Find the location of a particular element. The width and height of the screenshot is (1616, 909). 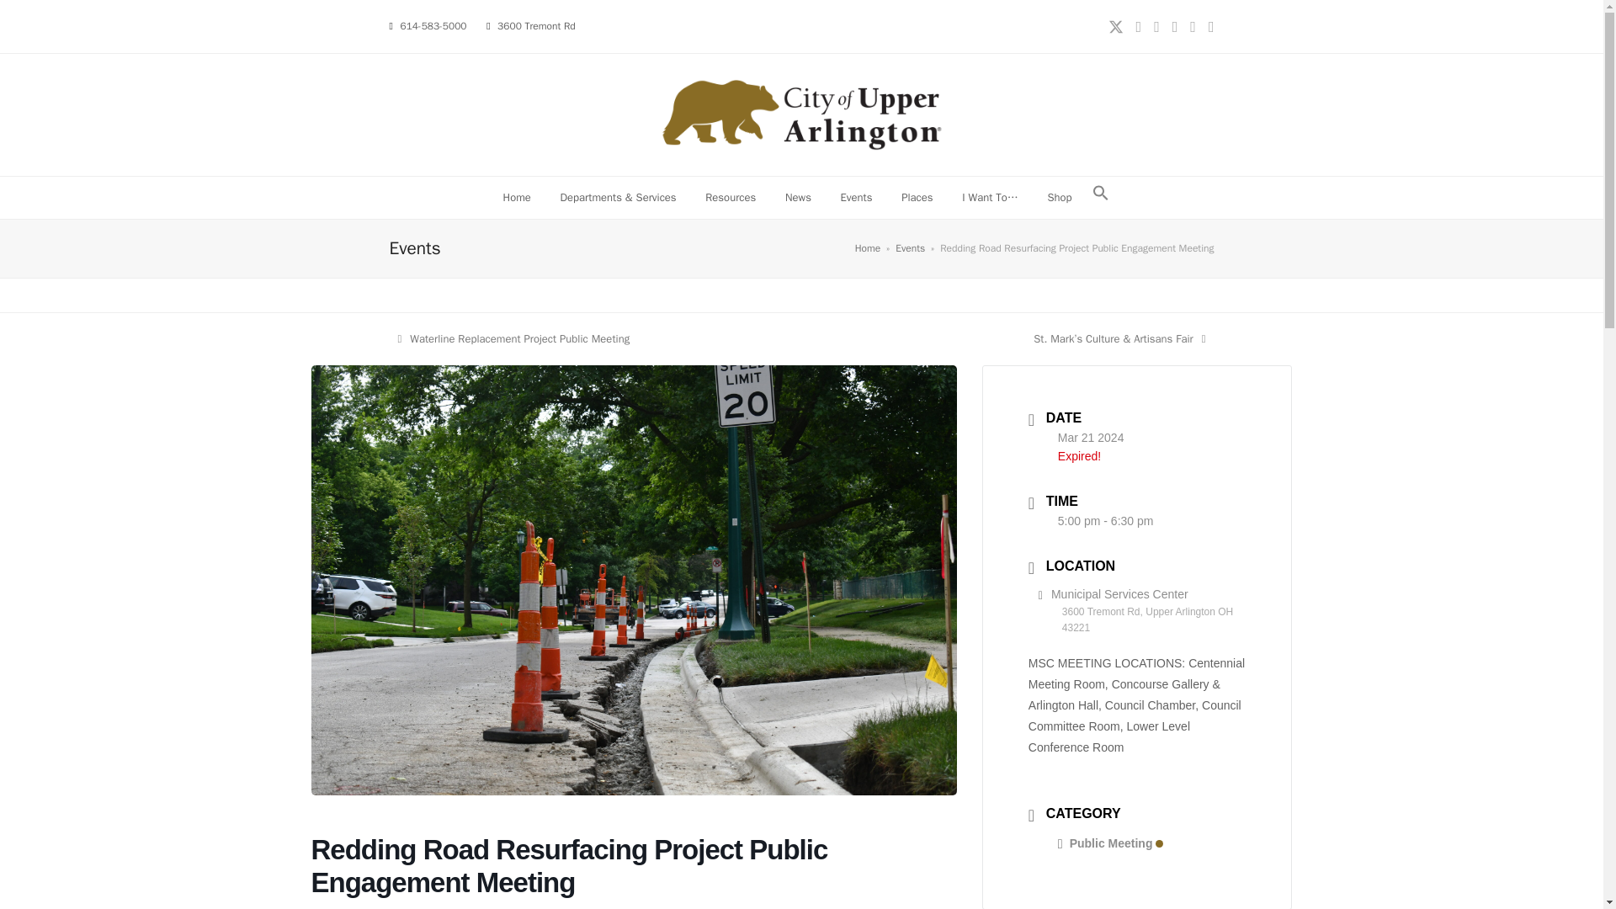

Resources is located at coordinates (731, 197).